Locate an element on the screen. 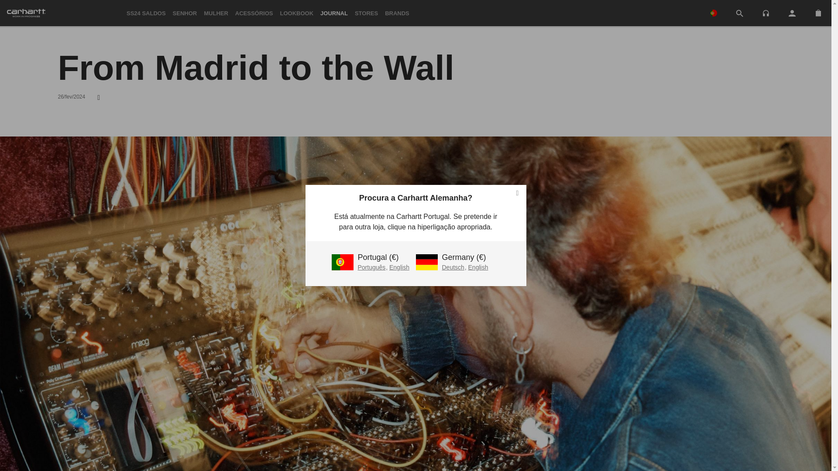 The image size is (838, 471). Pesquisa aqui is located at coordinates (739, 14).